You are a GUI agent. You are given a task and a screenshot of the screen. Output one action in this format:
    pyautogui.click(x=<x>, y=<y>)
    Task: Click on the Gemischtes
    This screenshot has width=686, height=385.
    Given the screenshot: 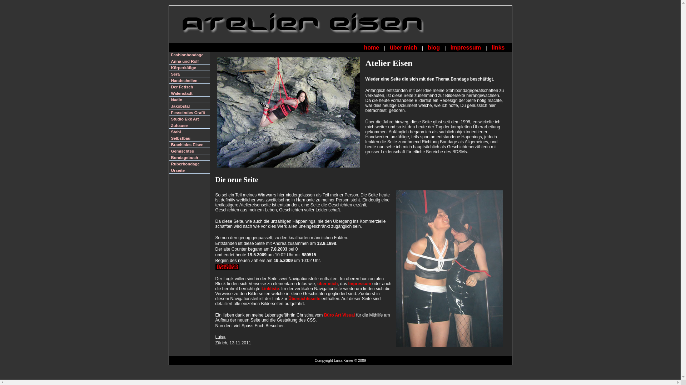 What is the action you would take?
    pyautogui.click(x=190, y=151)
    